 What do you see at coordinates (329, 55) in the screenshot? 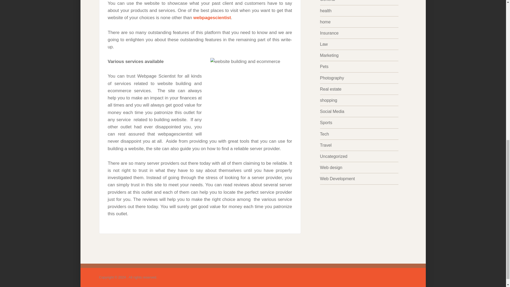
I see `Marketing` at bounding box center [329, 55].